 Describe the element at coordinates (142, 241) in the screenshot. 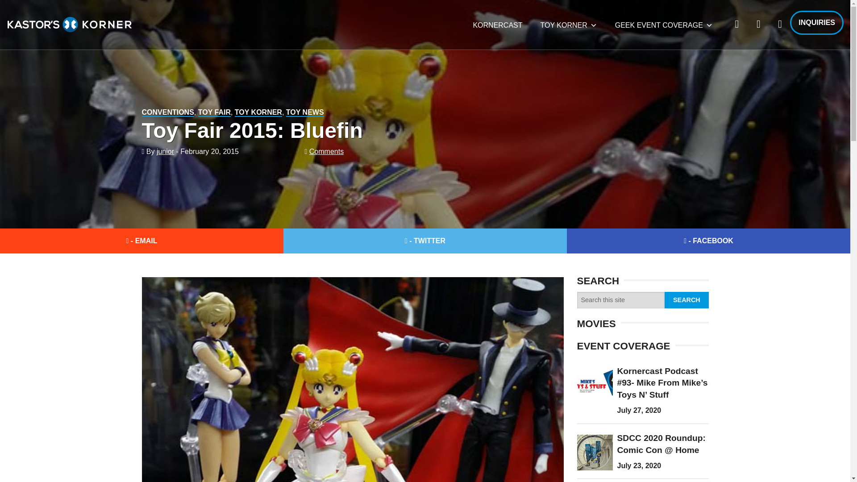

I see `- EMAIL` at that location.